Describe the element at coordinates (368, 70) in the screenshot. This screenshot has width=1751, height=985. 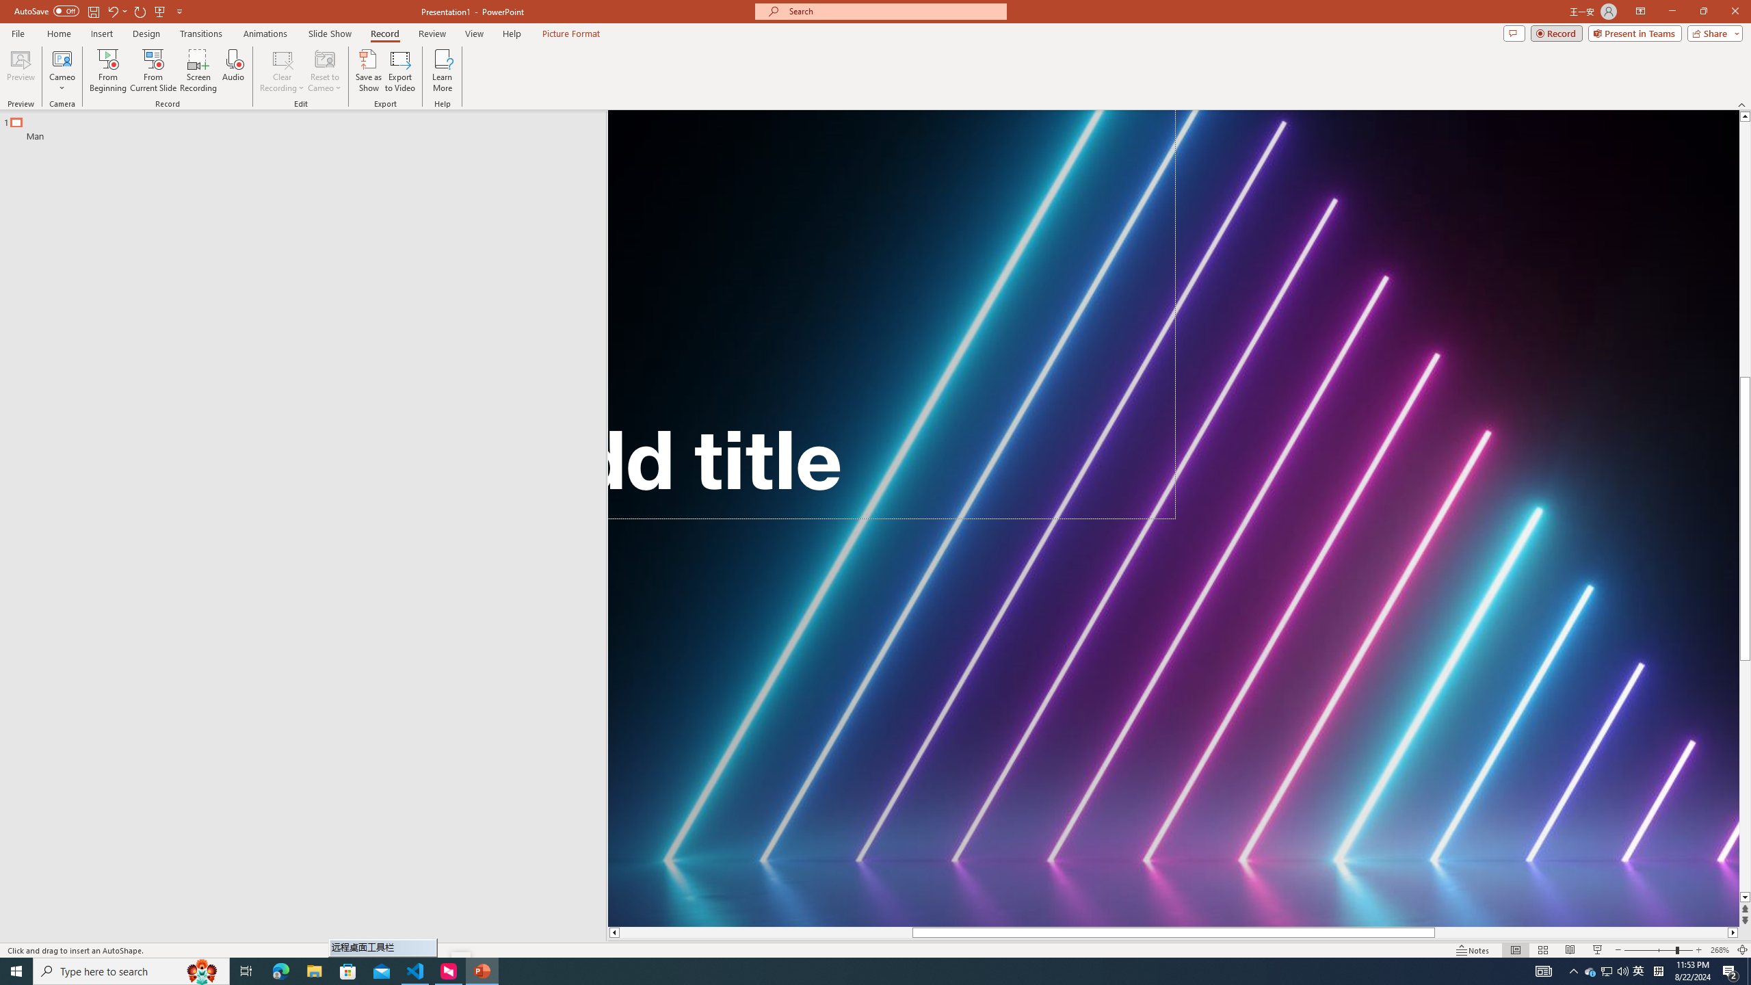
I see `Save as Show` at that location.